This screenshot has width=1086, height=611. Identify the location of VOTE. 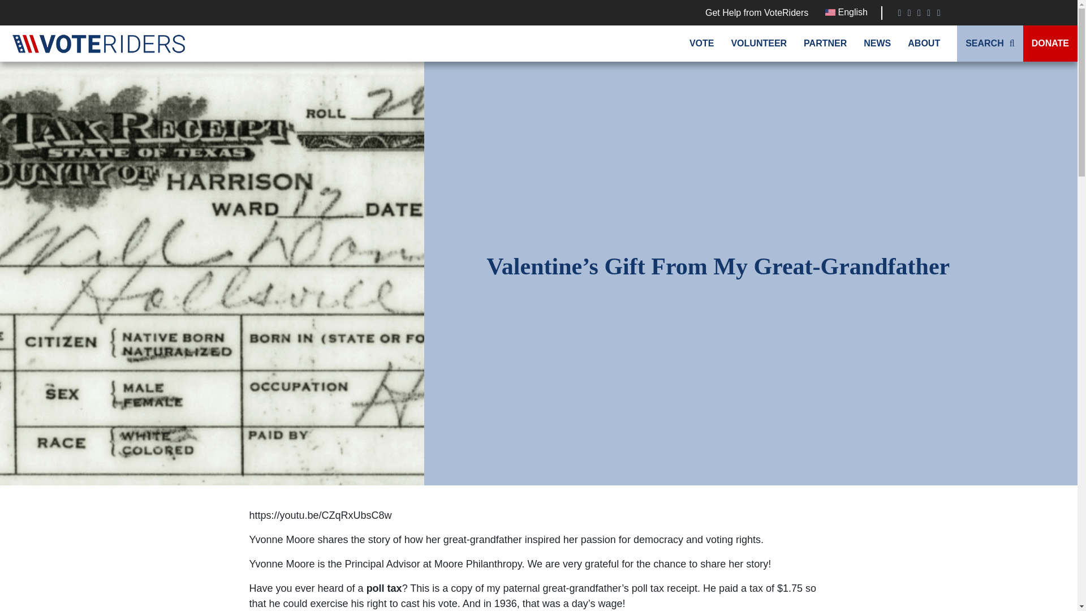
(701, 44).